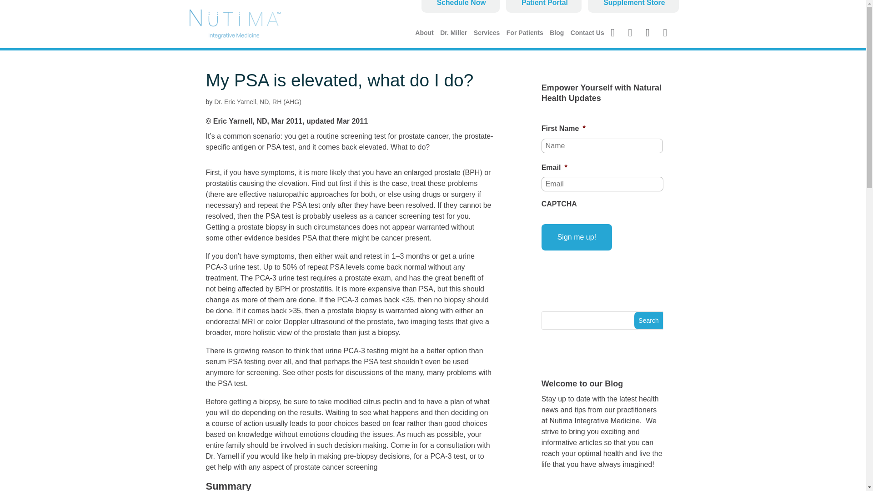 This screenshot has width=873, height=491. What do you see at coordinates (668, 34) in the screenshot?
I see `Instagram` at bounding box center [668, 34].